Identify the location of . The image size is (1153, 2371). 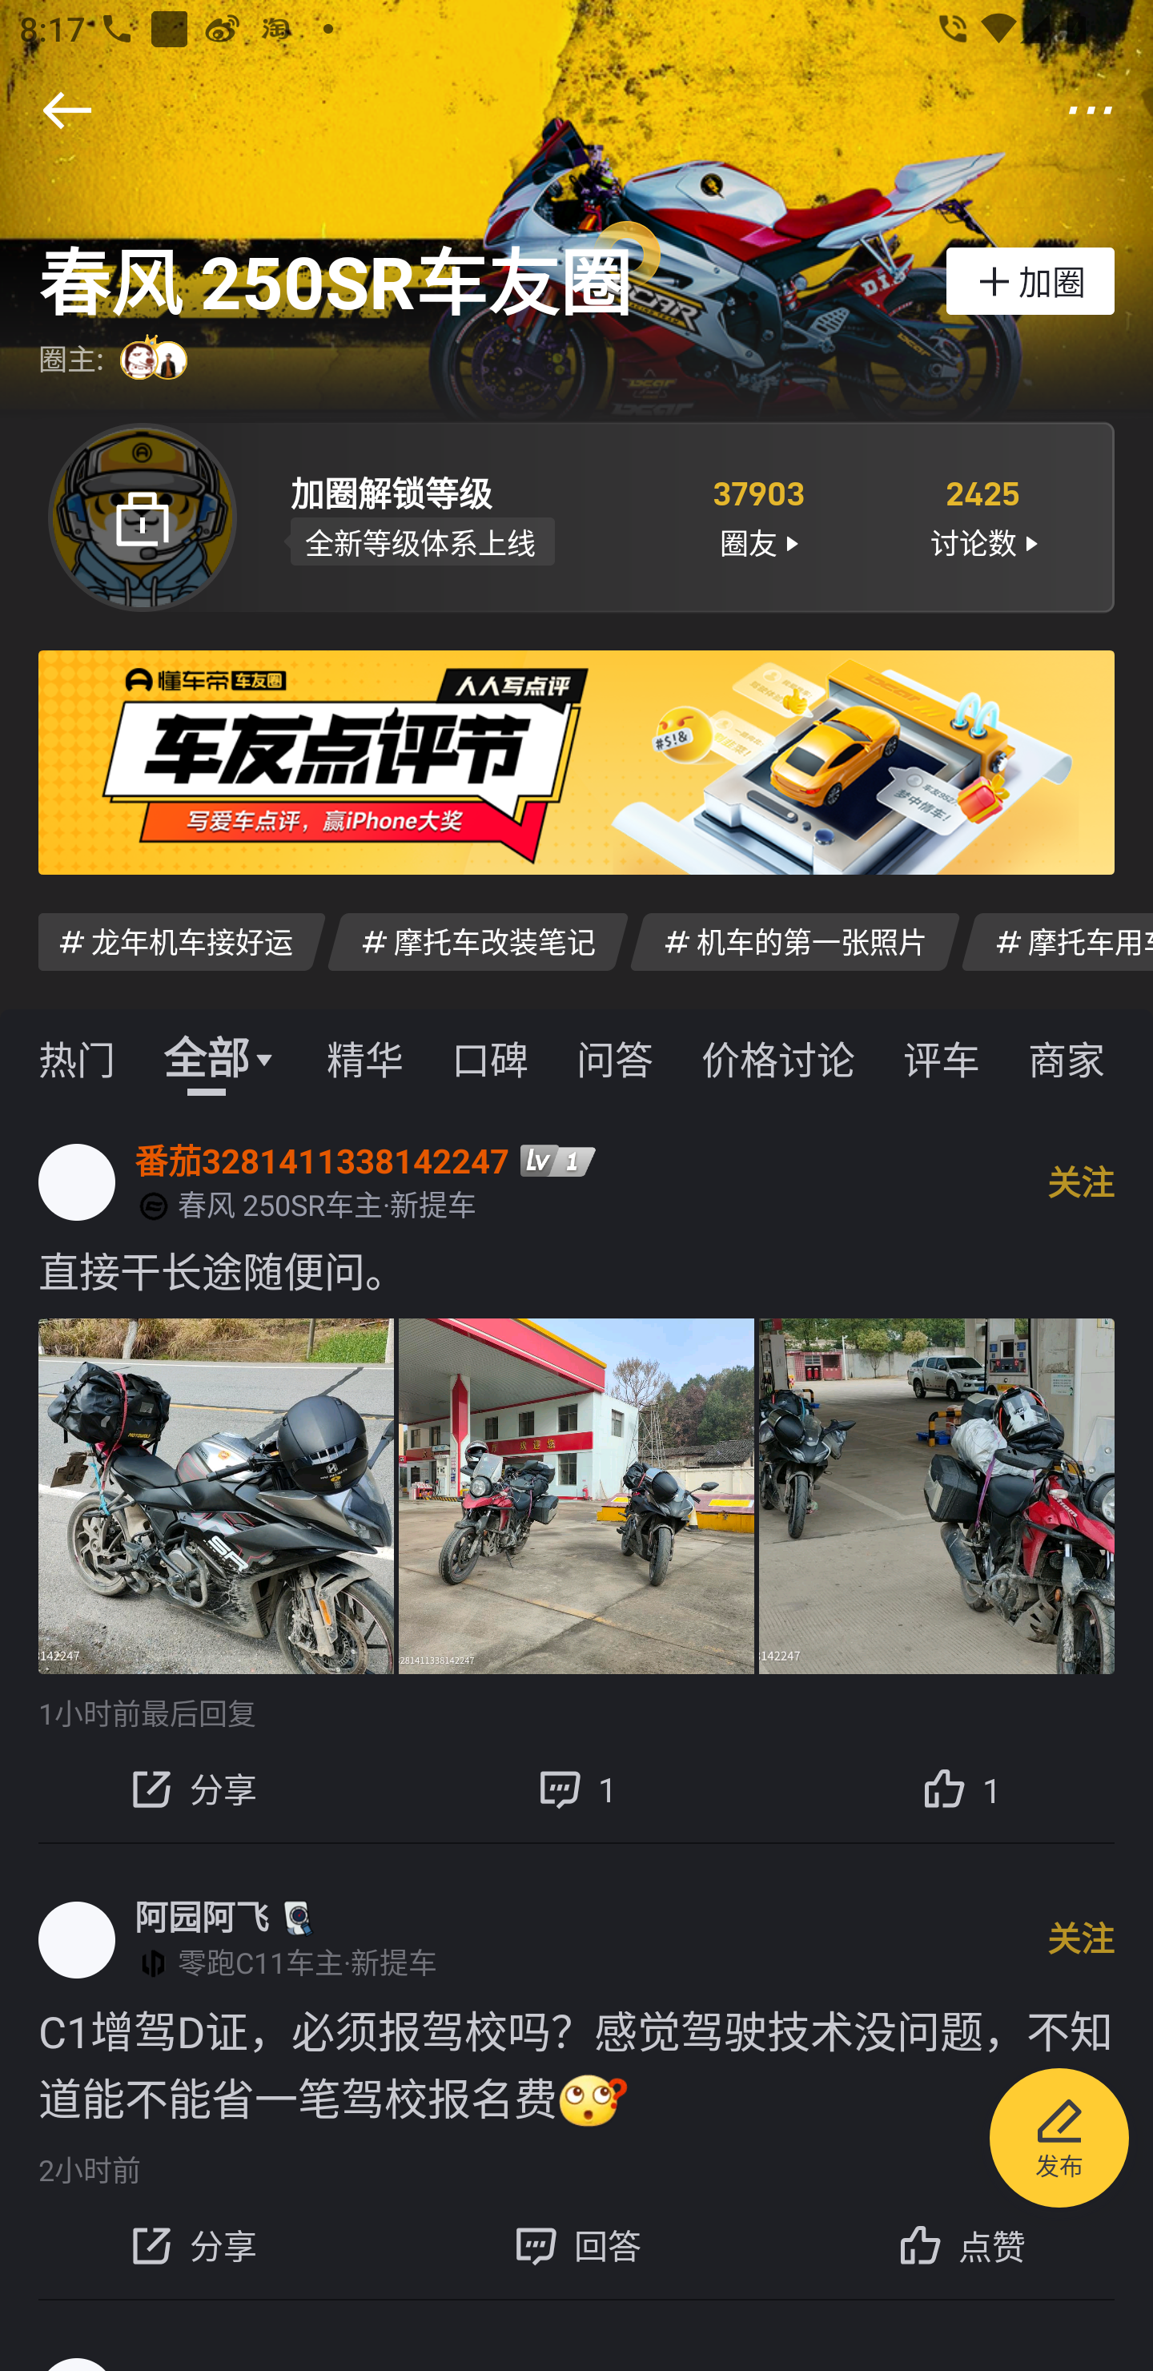
(1091, 110).